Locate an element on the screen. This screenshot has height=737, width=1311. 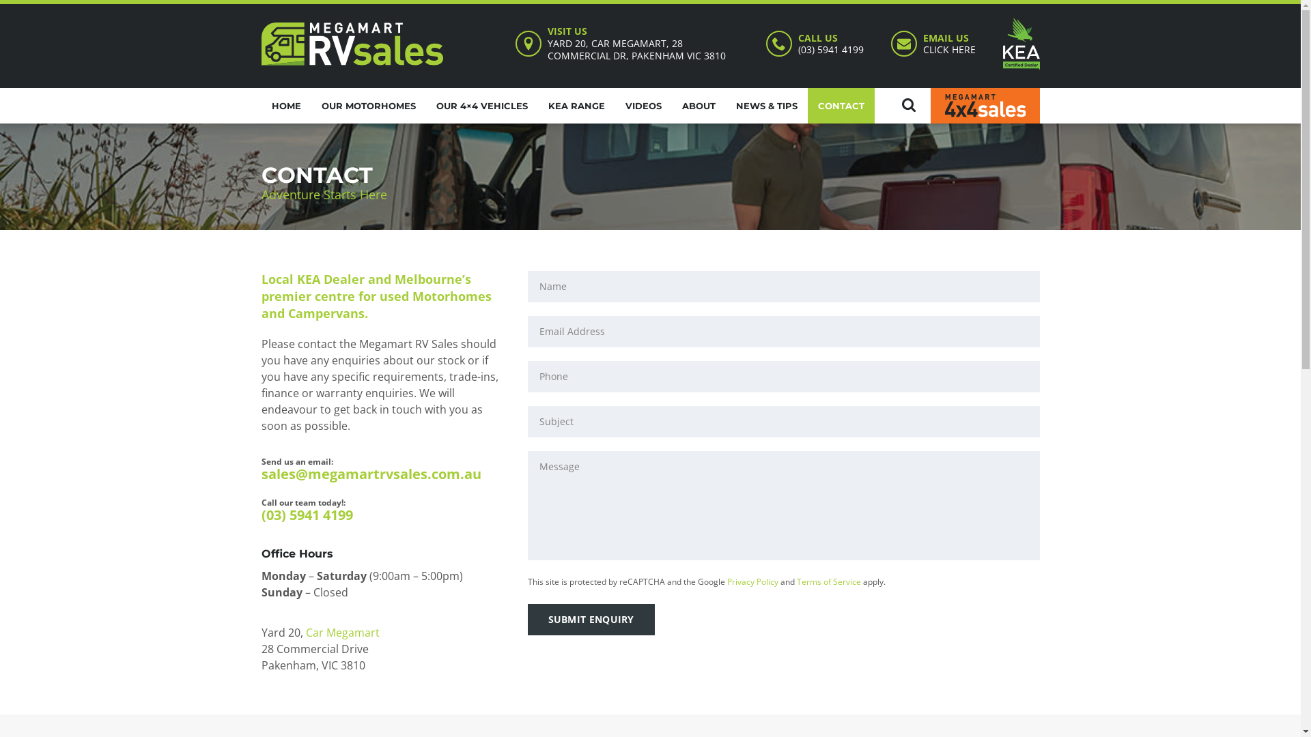
Car Megamart is located at coordinates (343, 633).